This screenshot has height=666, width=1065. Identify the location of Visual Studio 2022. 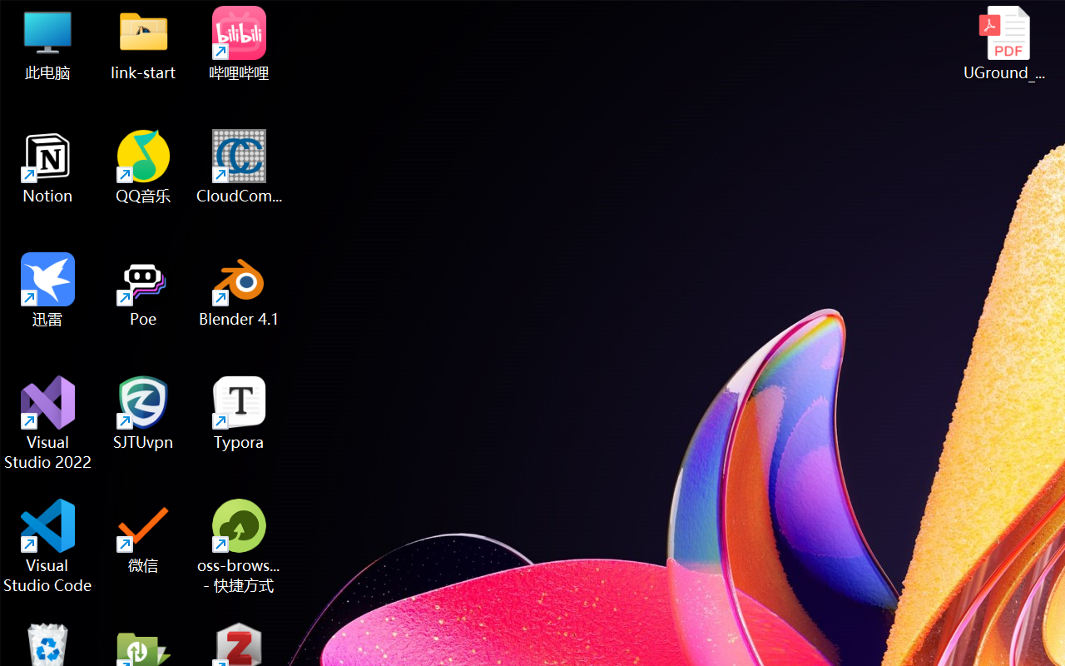
(48, 423).